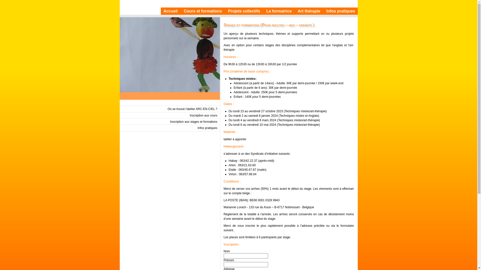  I want to click on Cours et formations, so click(203, 11).